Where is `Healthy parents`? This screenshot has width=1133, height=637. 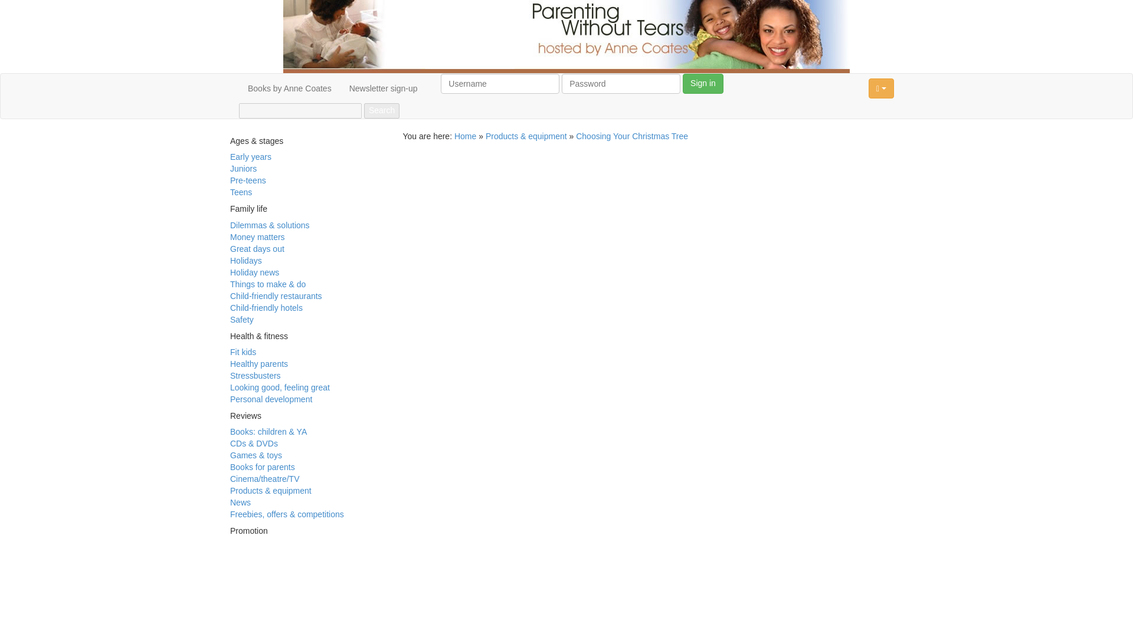 Healthy parents is located at coordinates (258, 364).